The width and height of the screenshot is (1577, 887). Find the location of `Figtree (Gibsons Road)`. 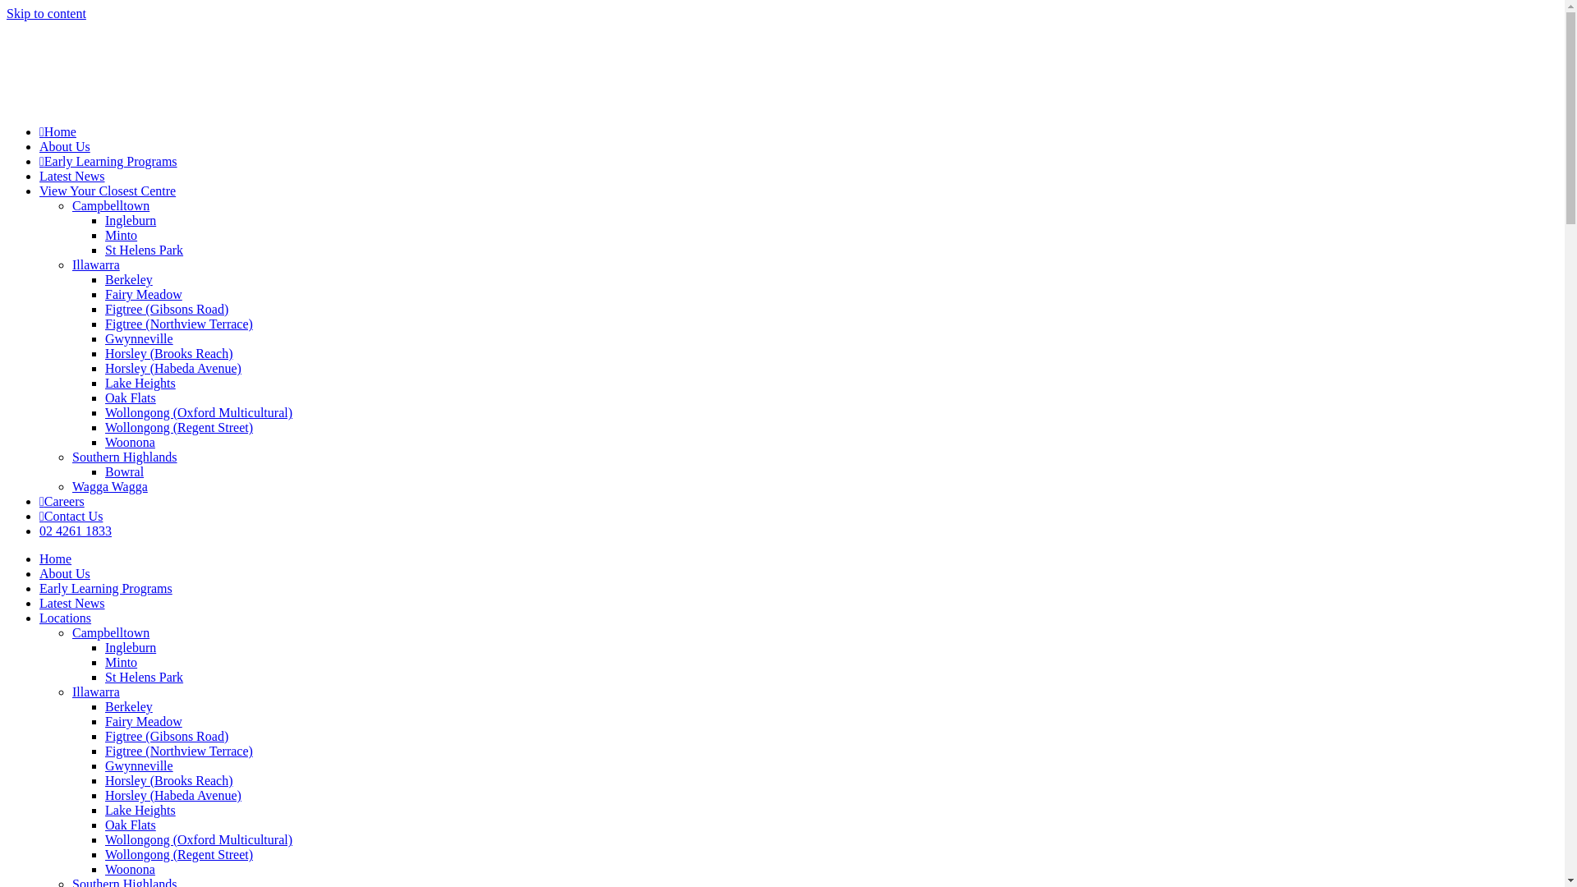

Figtree (Gibsons Road) is located at coordinates (167, 736).